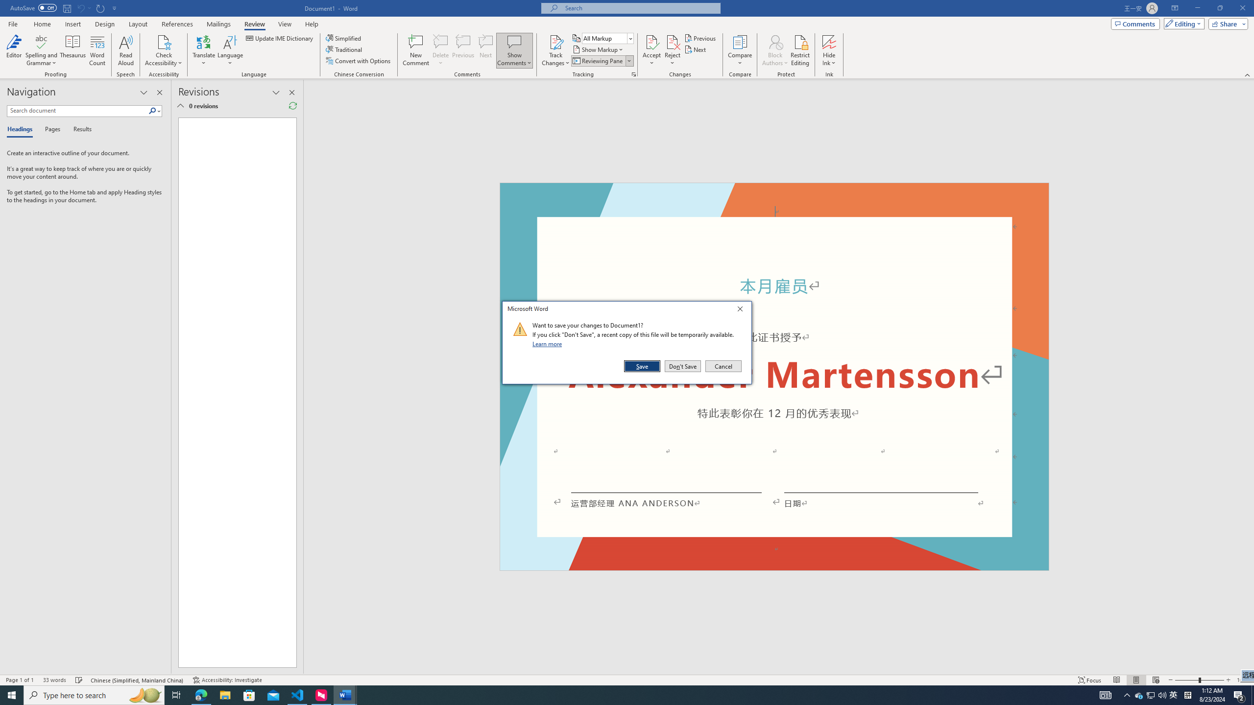  Describe the element at coordinates (651, 42) in the screenshot. I see `Accept and Move to Next` at that location.